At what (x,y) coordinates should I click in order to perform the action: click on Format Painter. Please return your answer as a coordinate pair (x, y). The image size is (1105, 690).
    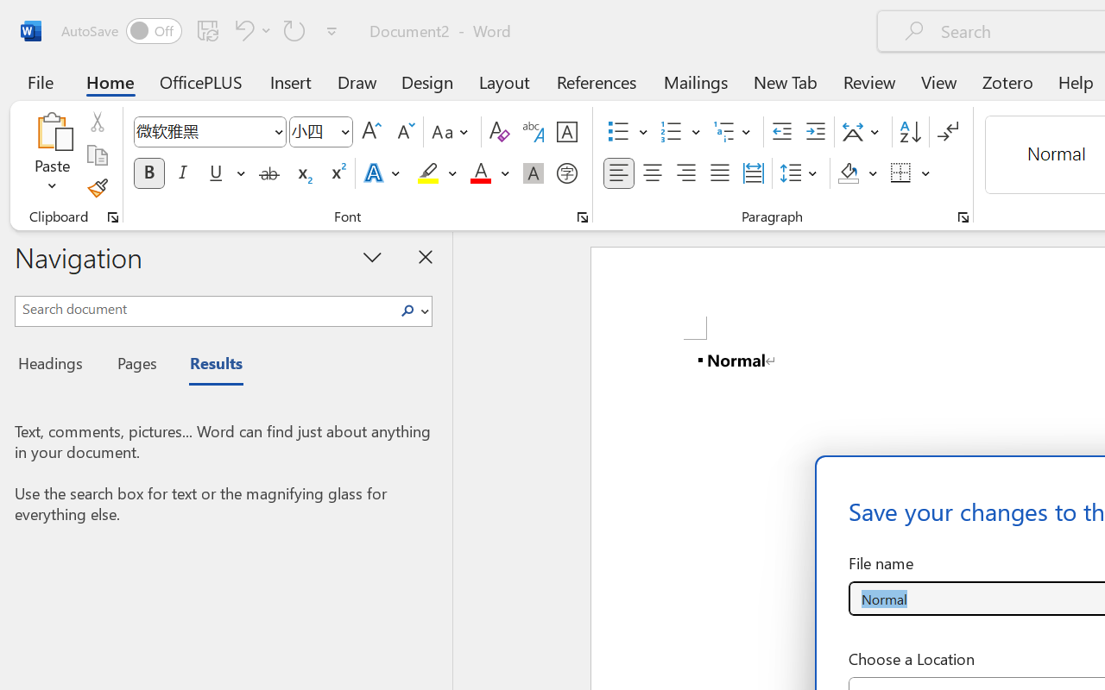
    Looking at the image, I should click on (97, 188).